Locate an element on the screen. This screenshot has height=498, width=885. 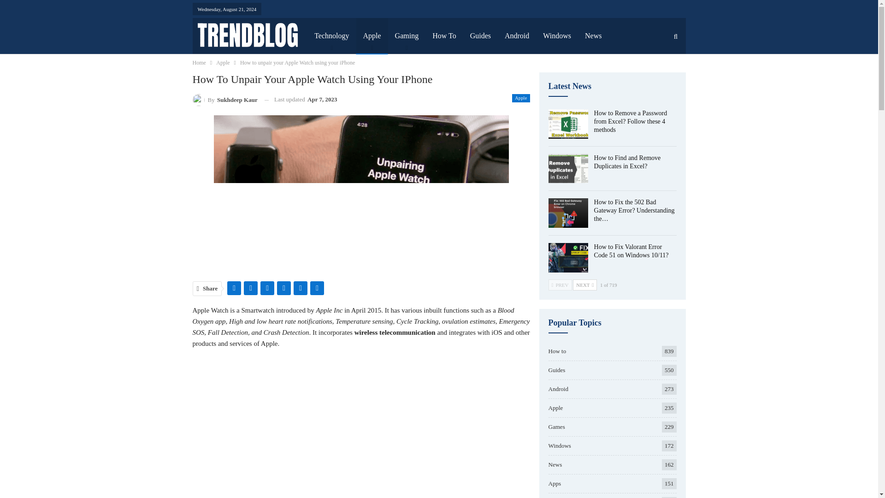
Apple is located at coordinates (521, 98).